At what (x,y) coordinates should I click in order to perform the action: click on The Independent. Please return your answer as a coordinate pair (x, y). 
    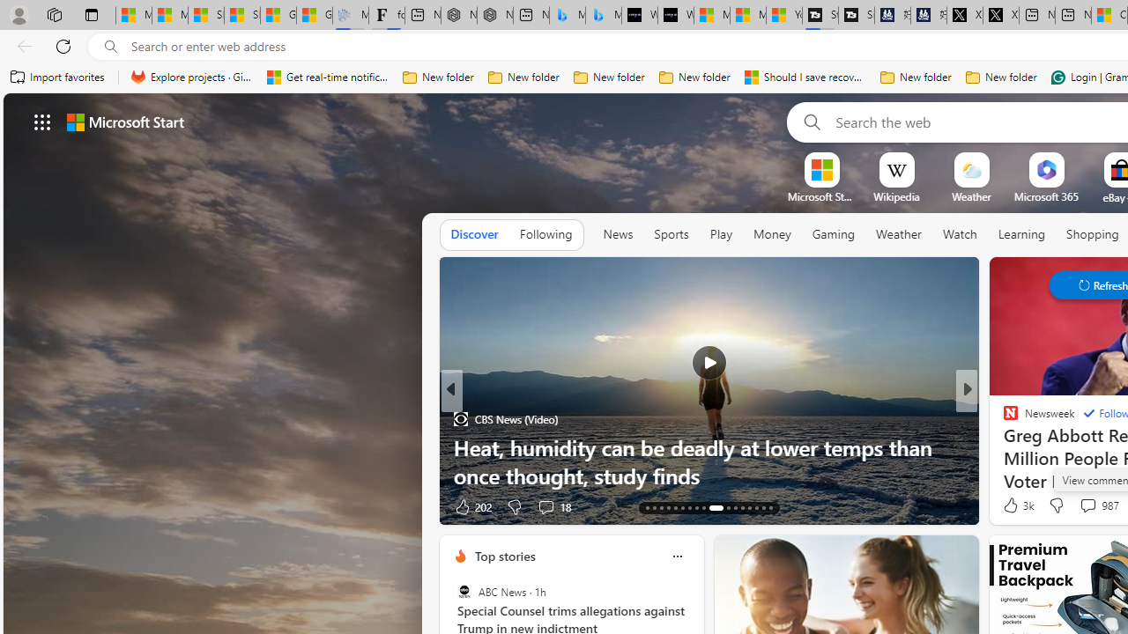
    Looking at the image, I should click on (1003, 419).